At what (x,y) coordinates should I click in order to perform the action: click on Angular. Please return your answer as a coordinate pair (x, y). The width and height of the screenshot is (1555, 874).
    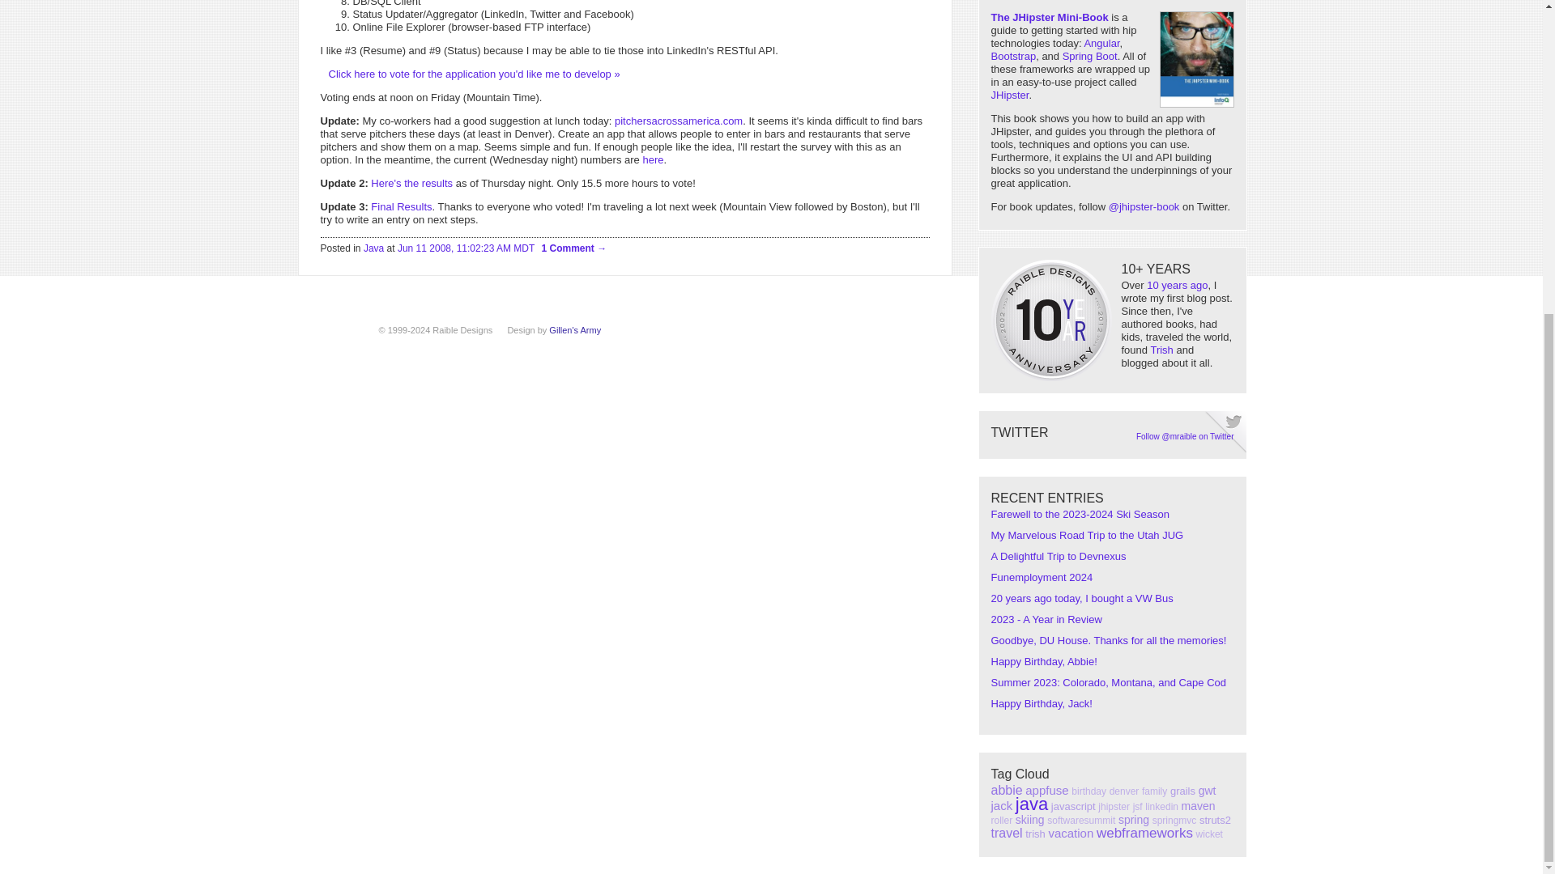
    Looking at the image, I should click on (1101, 43).